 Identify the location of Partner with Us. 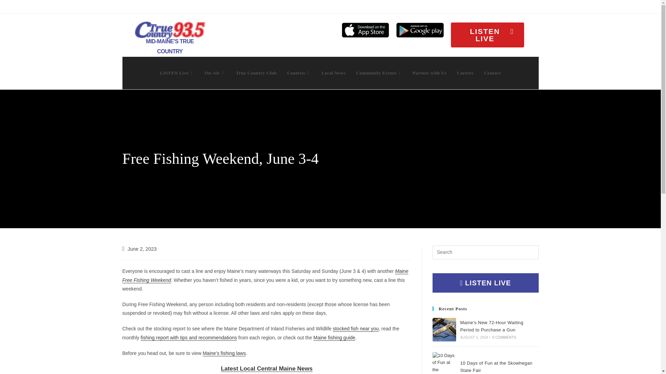
(430, 73).